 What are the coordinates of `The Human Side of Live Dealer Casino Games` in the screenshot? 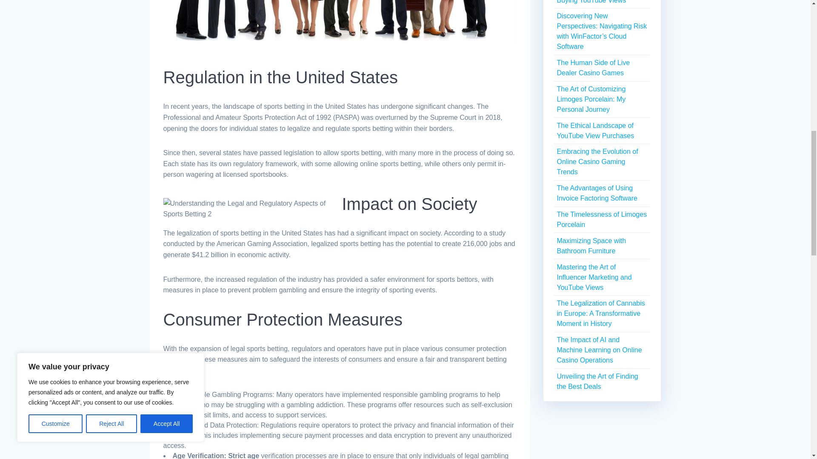 It's located at (593, 68).